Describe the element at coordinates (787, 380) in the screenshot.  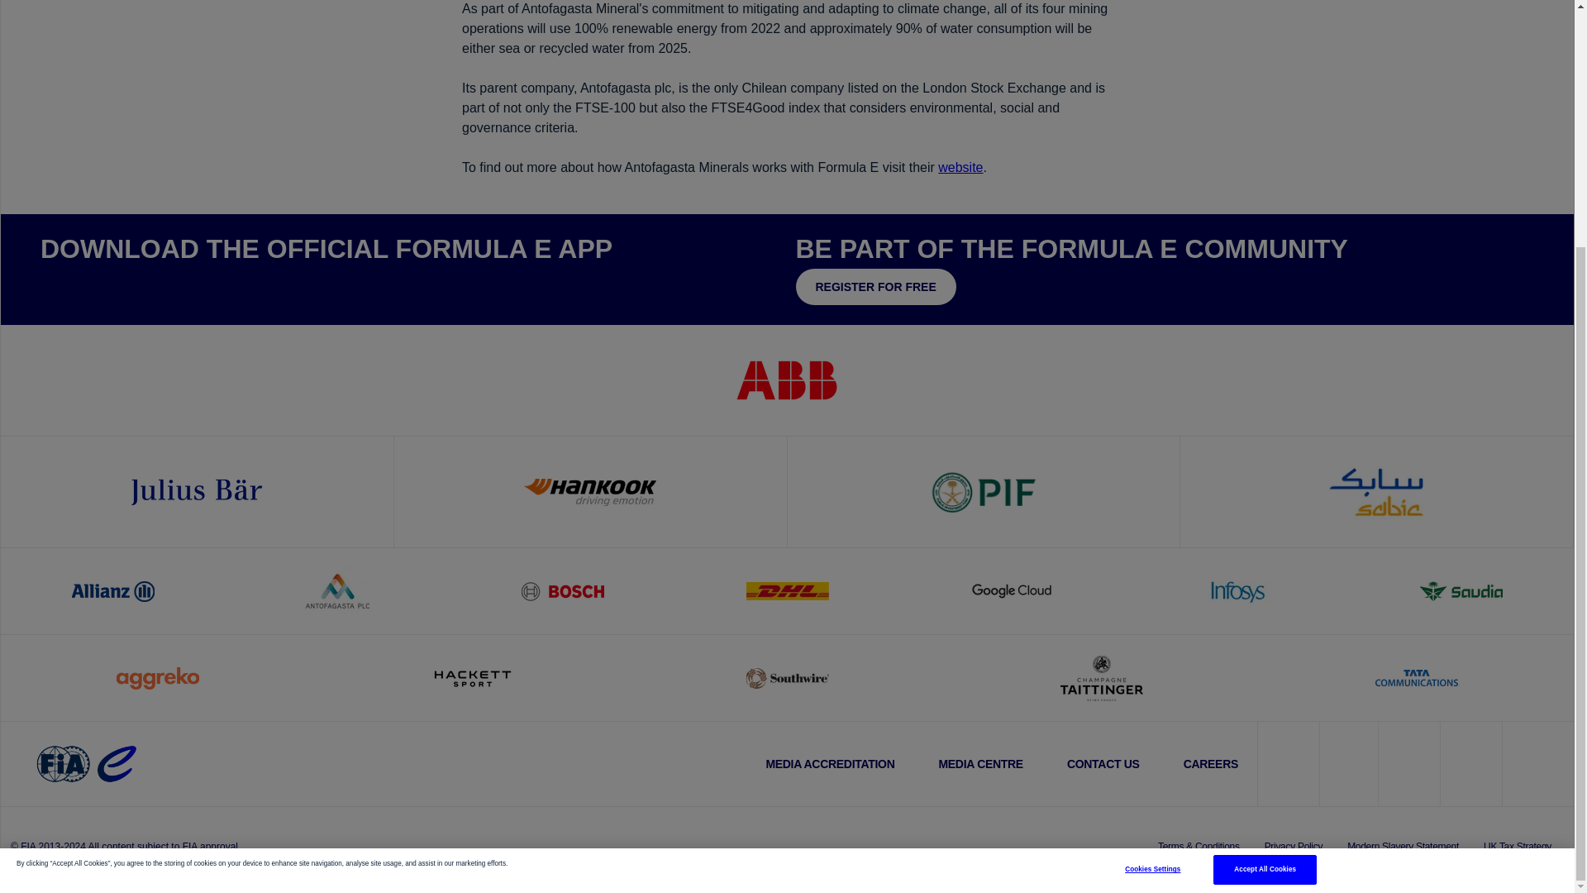
I see `Title Partner` at that location.